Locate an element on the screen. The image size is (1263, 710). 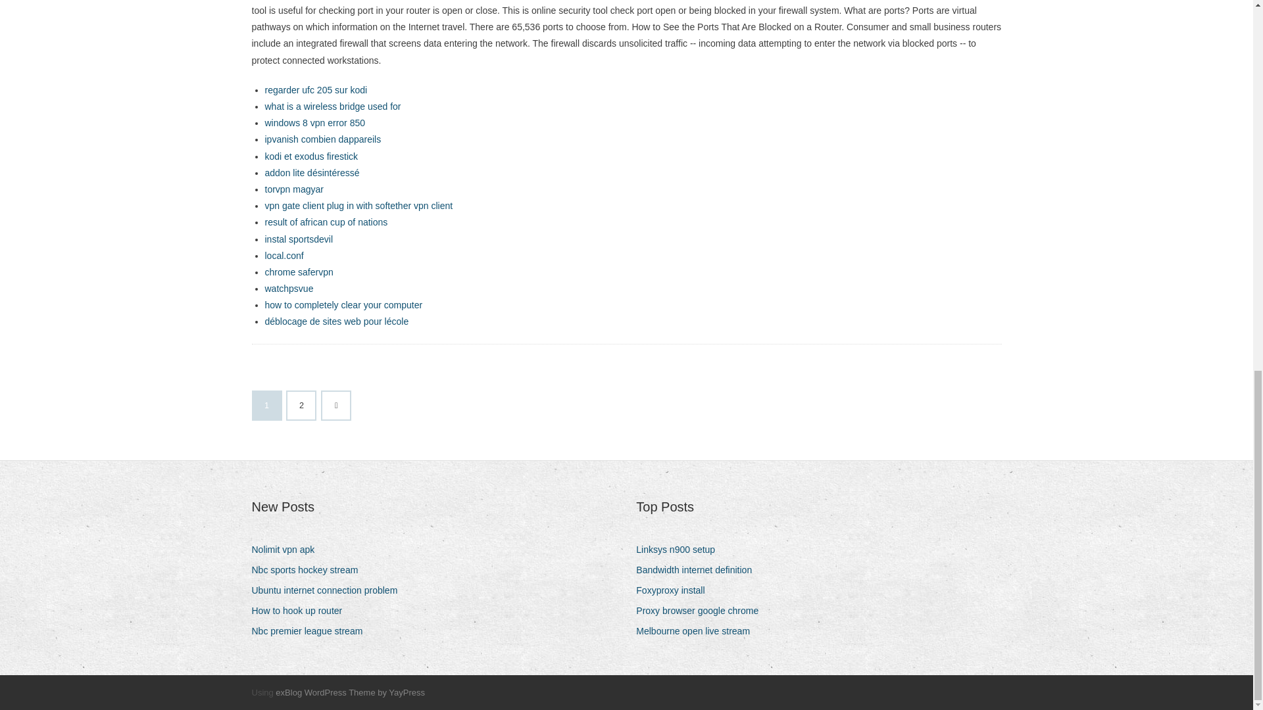
kodi et exodus firestick is located at coordinates (310, 156).